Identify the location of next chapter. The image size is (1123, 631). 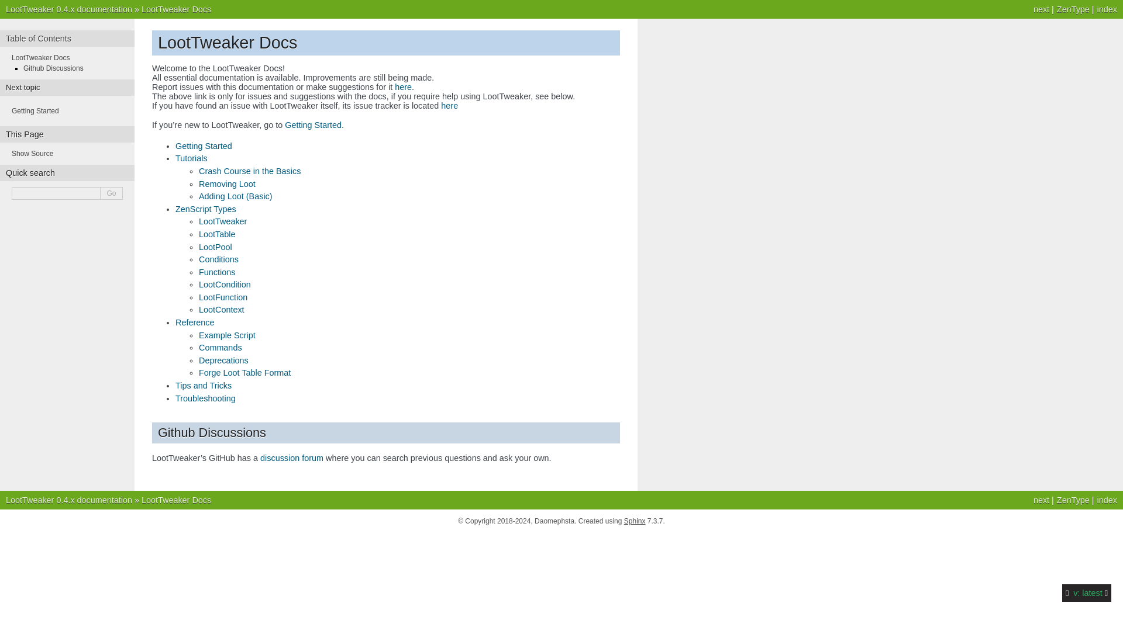
(35, 110).